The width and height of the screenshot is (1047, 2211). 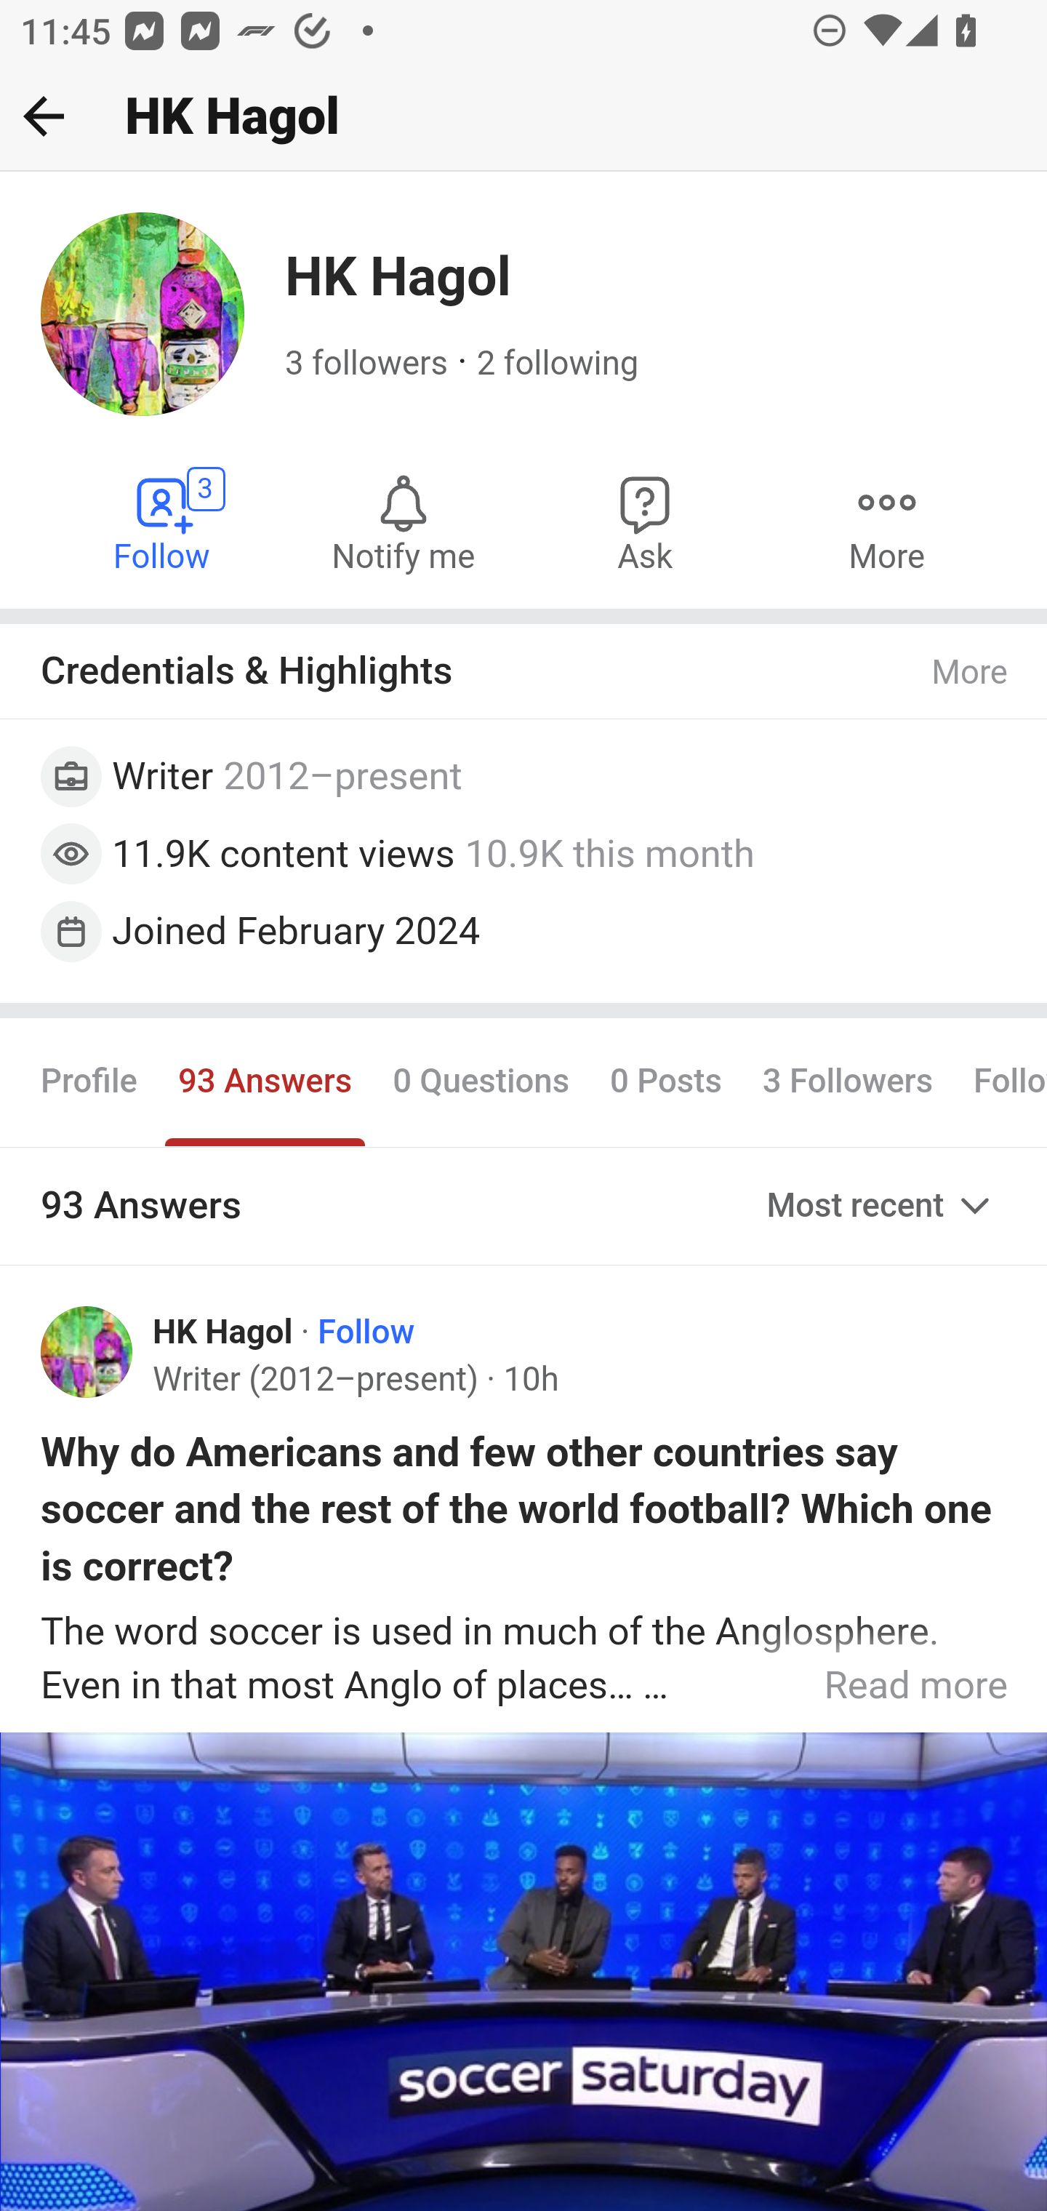 What do you see at coordinates (846, 1081) in the screenshot?
I see `3 Followers` at bounding box center [846, 1081].